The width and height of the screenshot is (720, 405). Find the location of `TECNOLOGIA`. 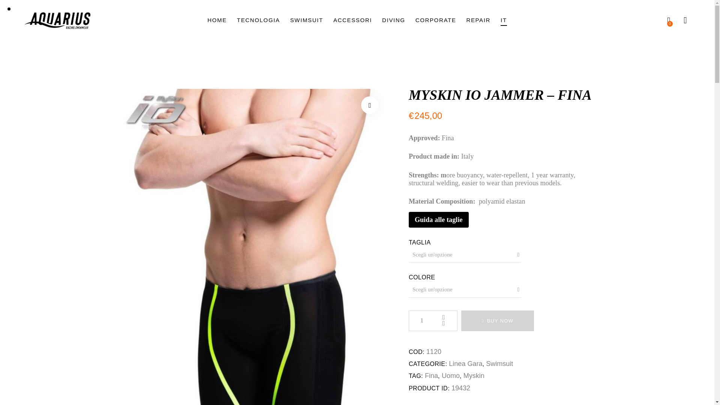

TECNOLOGIA is located at coordinates (258, 21).